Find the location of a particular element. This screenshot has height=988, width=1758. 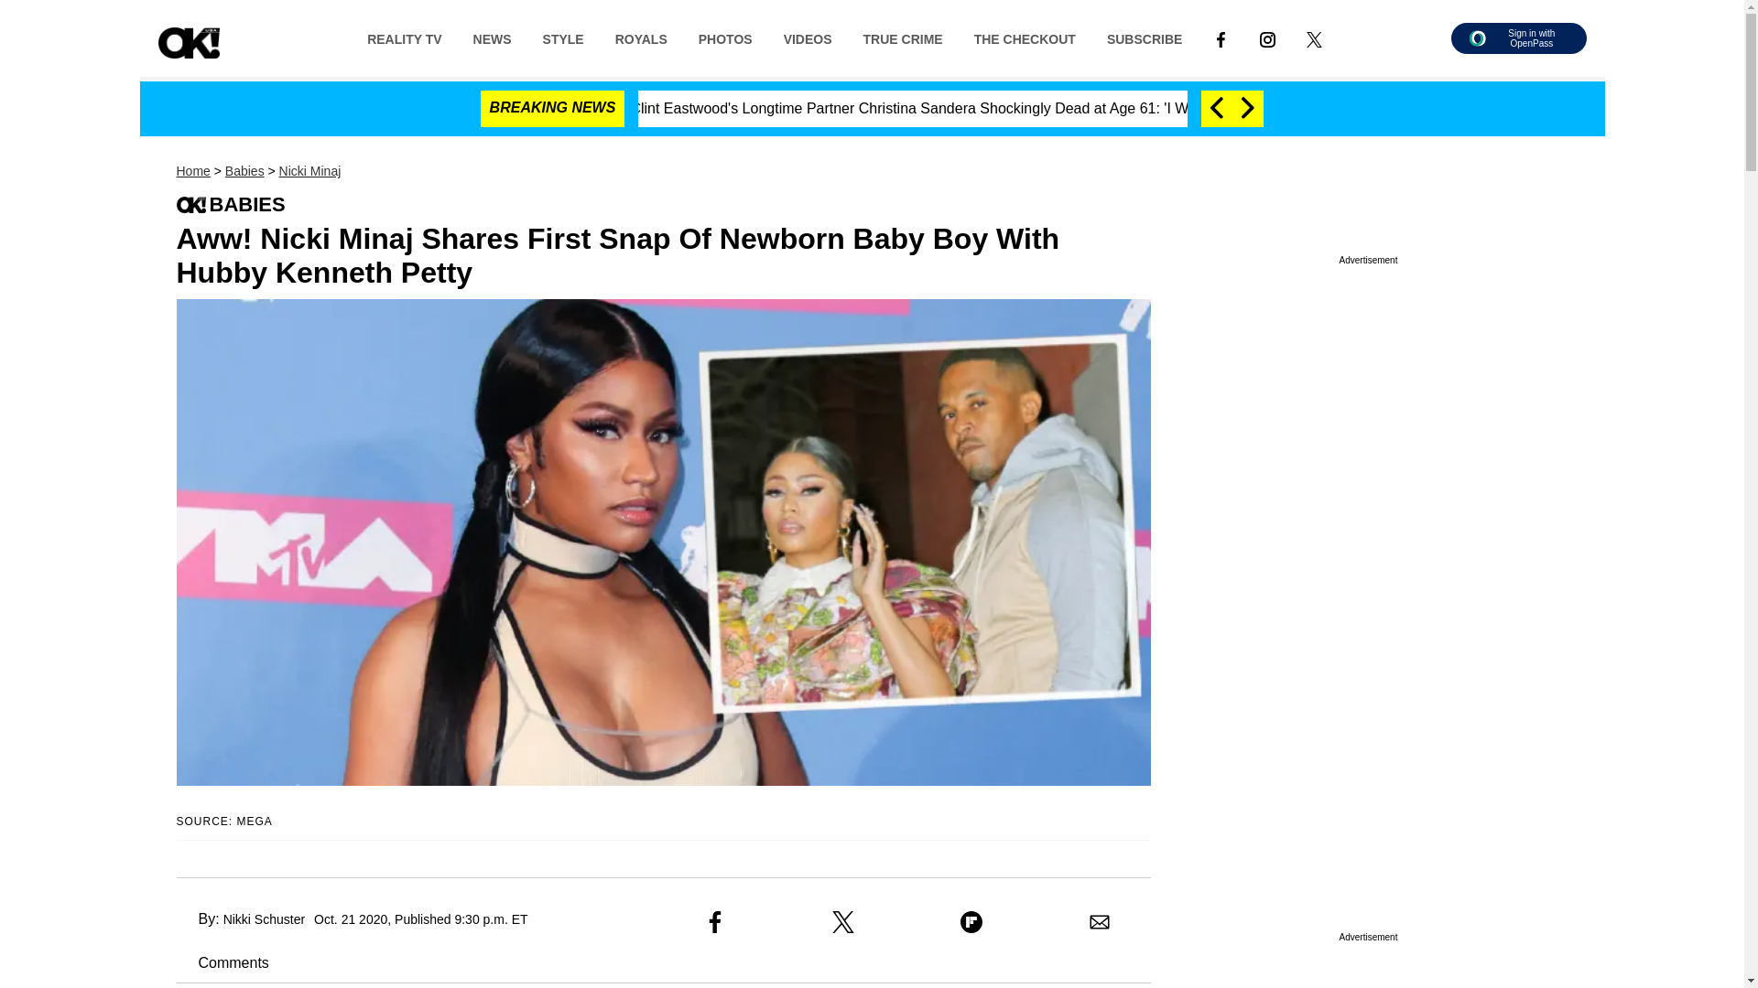

Share to Flipboard is located at coordinates (971, 921).